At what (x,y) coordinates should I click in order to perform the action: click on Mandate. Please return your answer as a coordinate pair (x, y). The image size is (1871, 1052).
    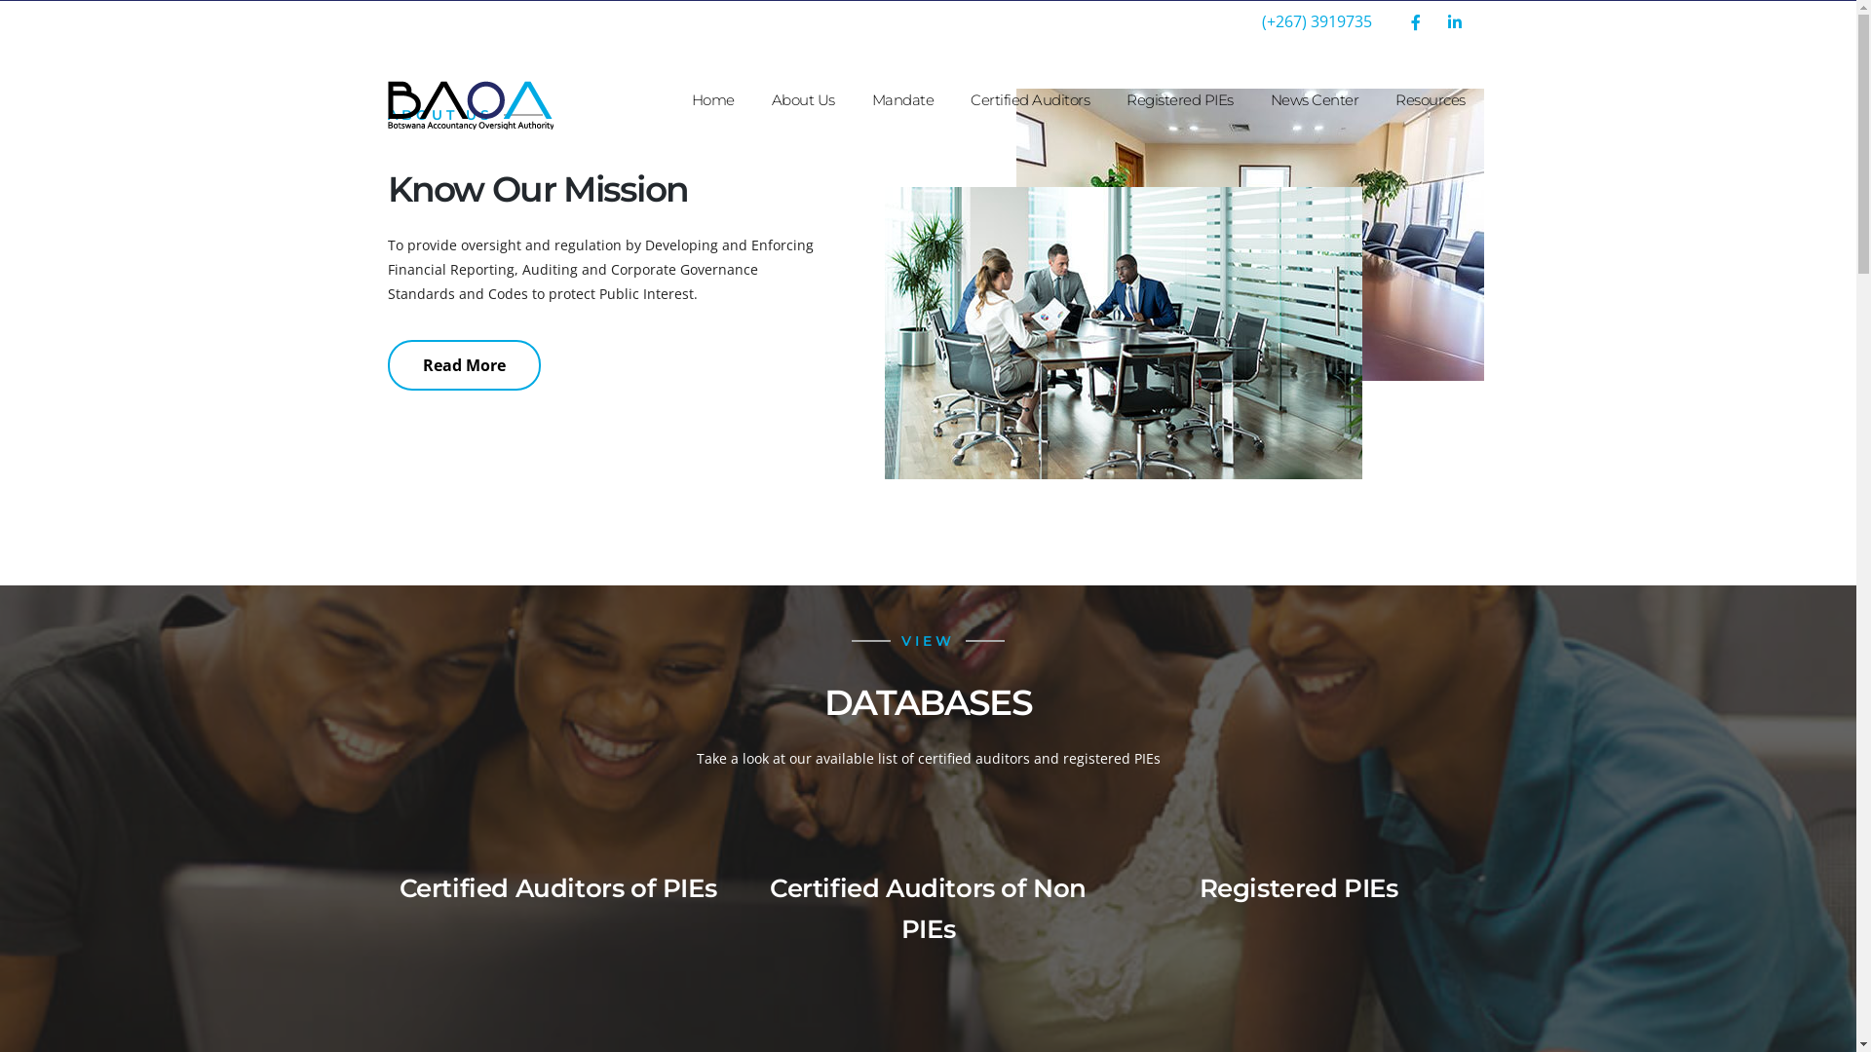
    Looking at the image, I should click on (903, 100).